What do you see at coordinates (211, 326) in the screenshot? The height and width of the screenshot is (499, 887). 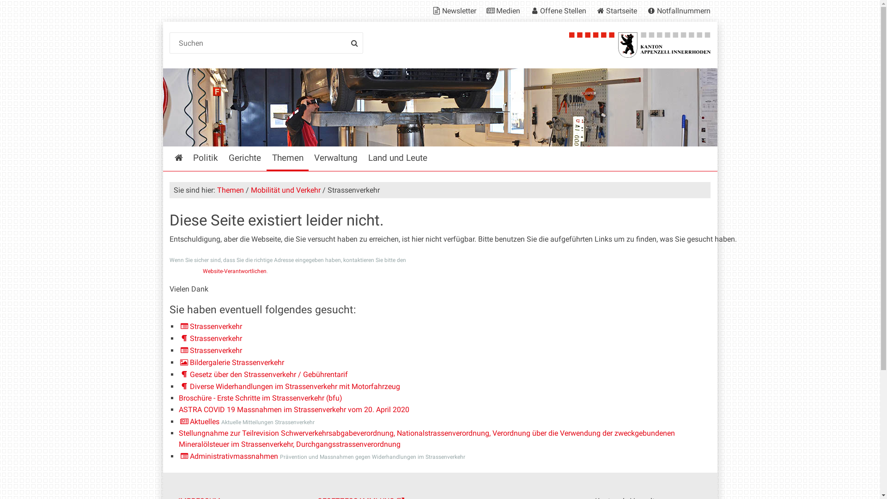 I see `Strassenverkehr` at bounding box center [211, 326].